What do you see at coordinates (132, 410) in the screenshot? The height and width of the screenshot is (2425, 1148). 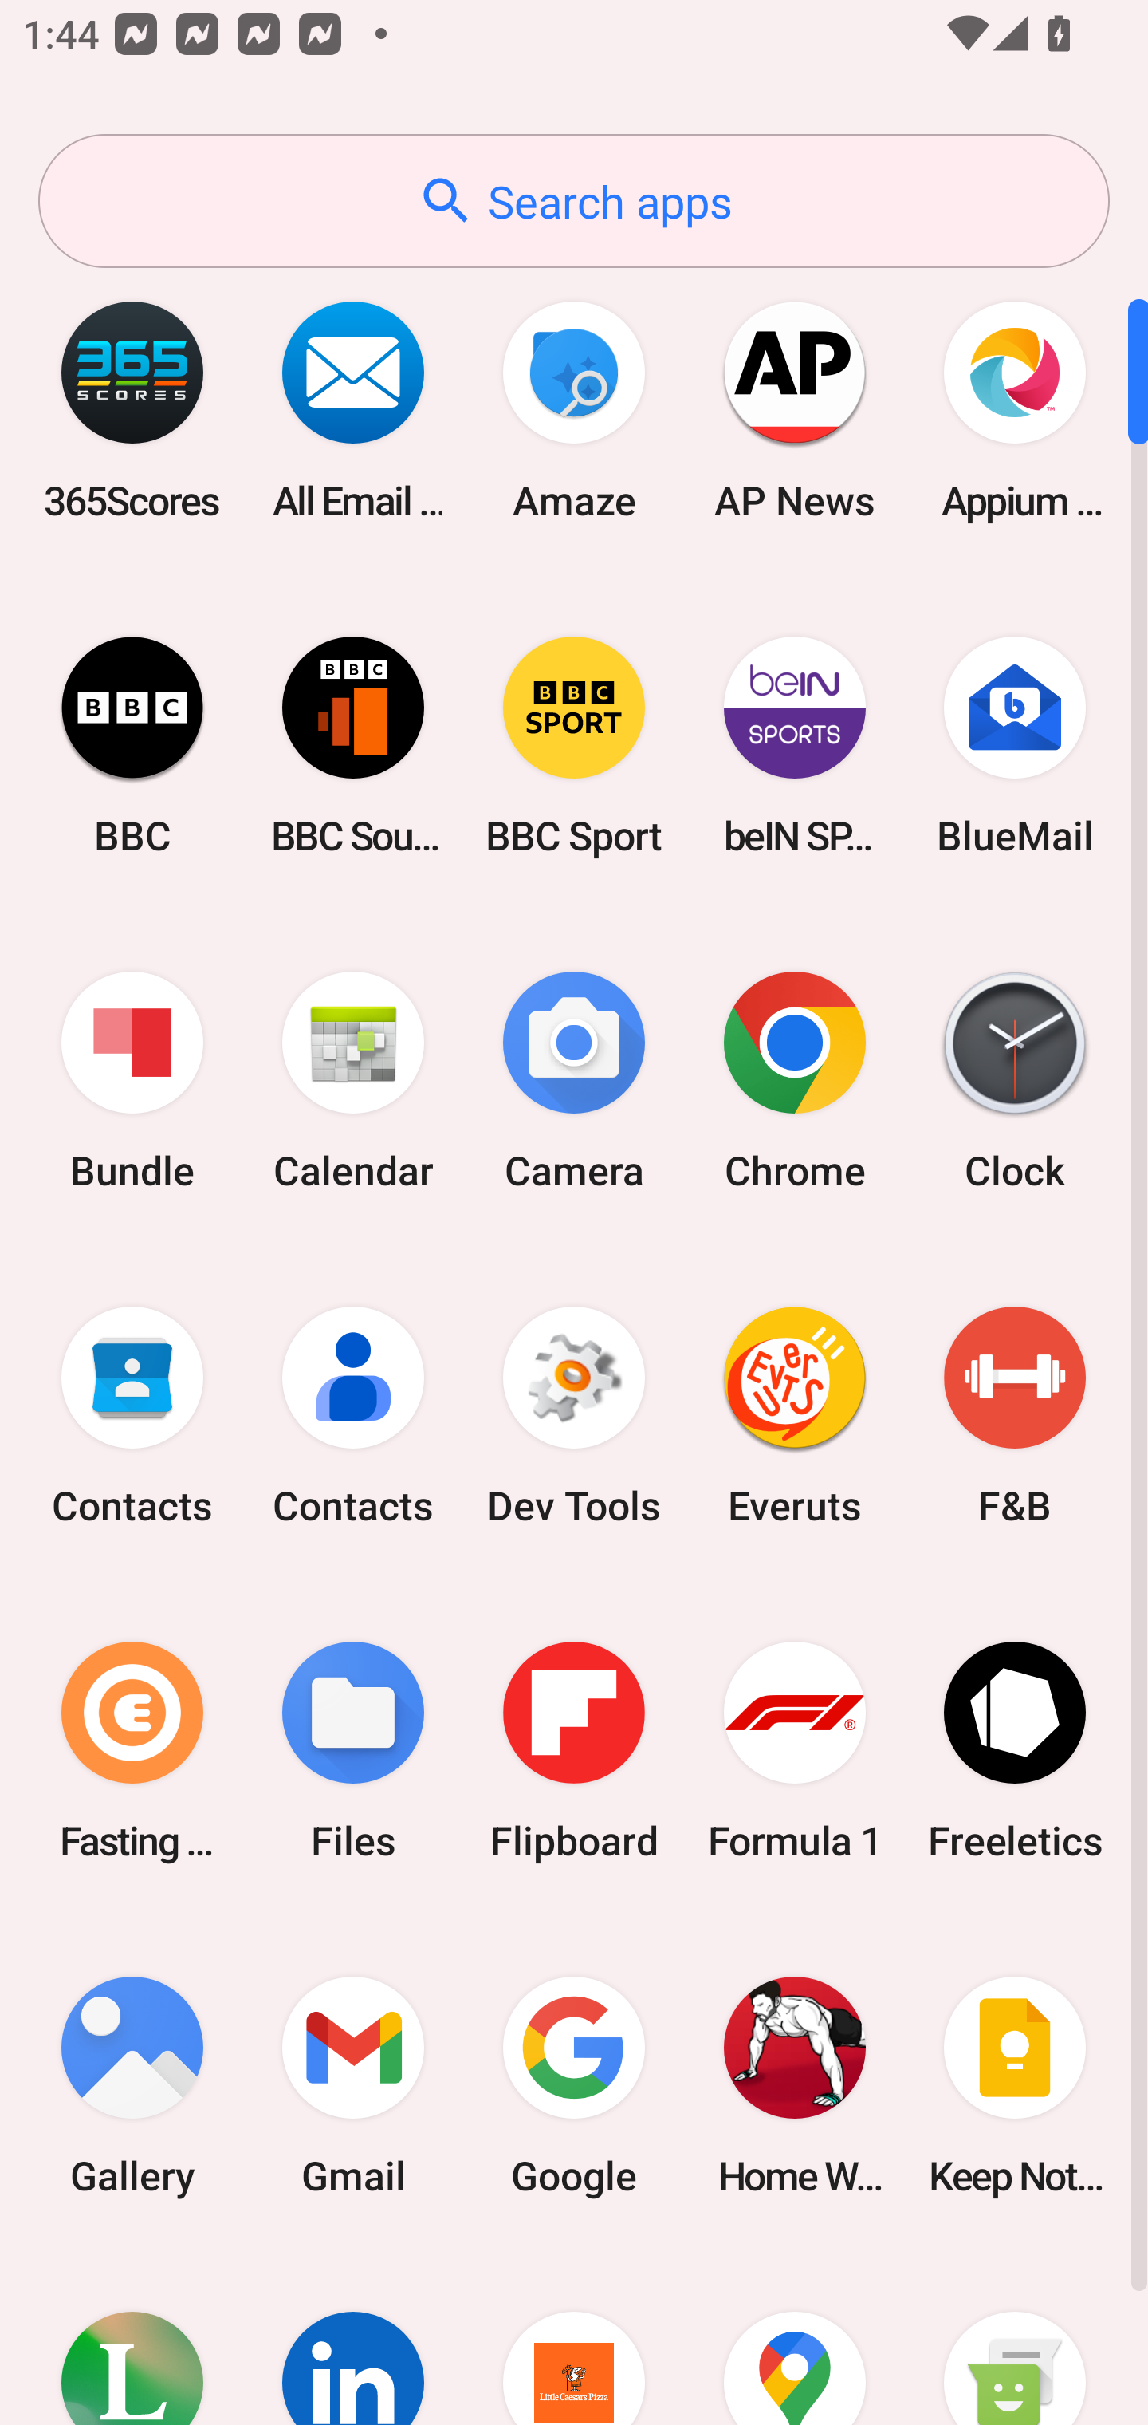 I see `365Scores` at bounding box center [132, 410].